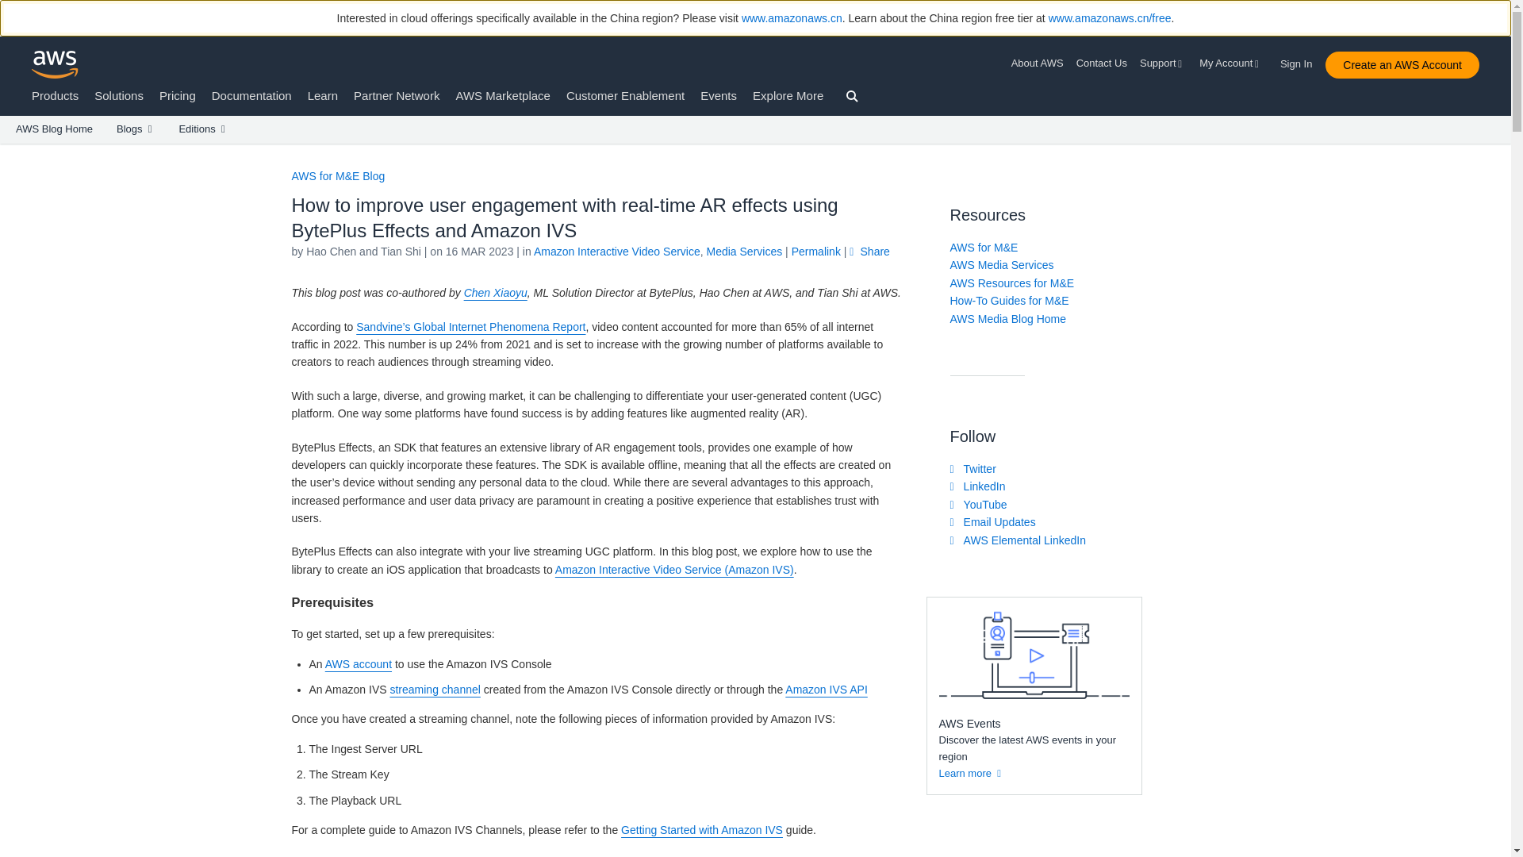 The image size is (1523, 857). I want to click on Events, so click(719, 95).